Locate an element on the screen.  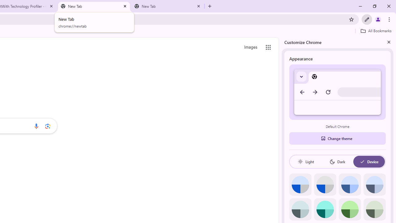
New Tab is located at coordinates (167, 6).